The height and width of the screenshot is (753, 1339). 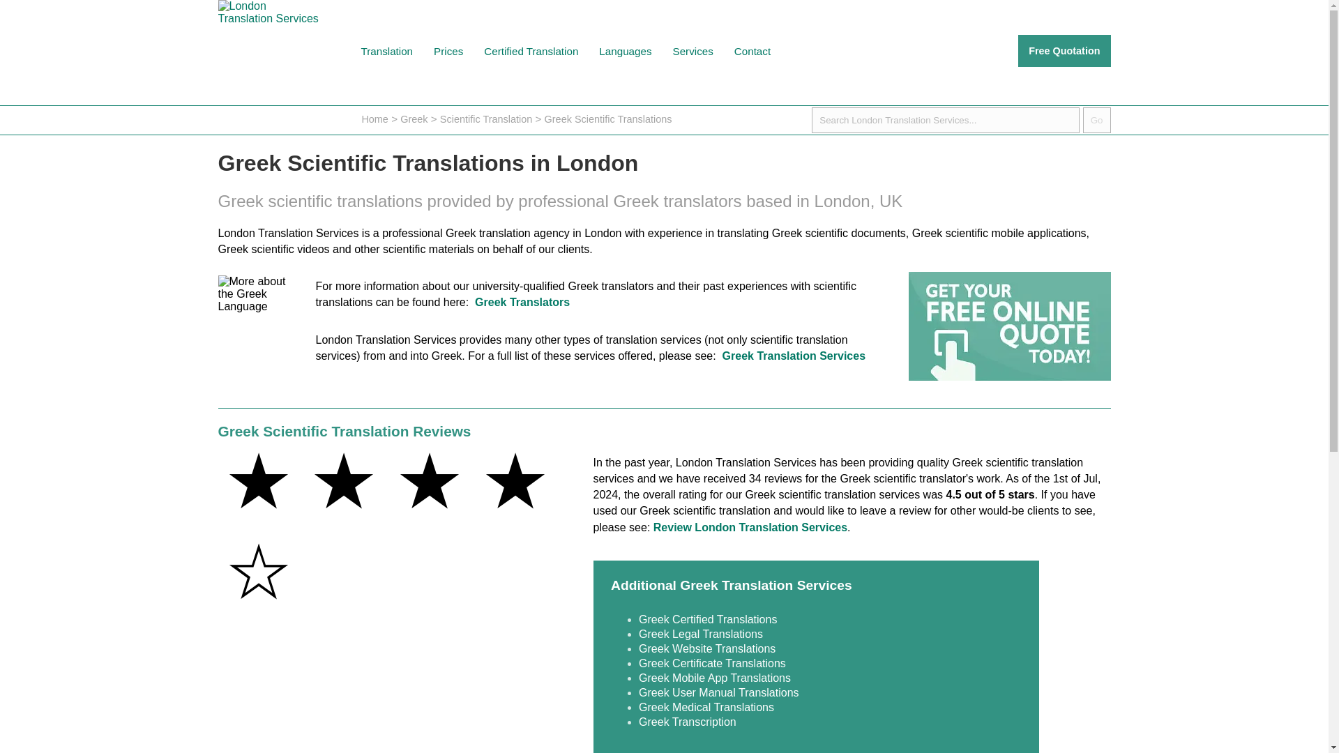 What do you see at coordinates (485, 119) in the screenshot?
I see `Scientific Translation` at bounding box center [485, 119].